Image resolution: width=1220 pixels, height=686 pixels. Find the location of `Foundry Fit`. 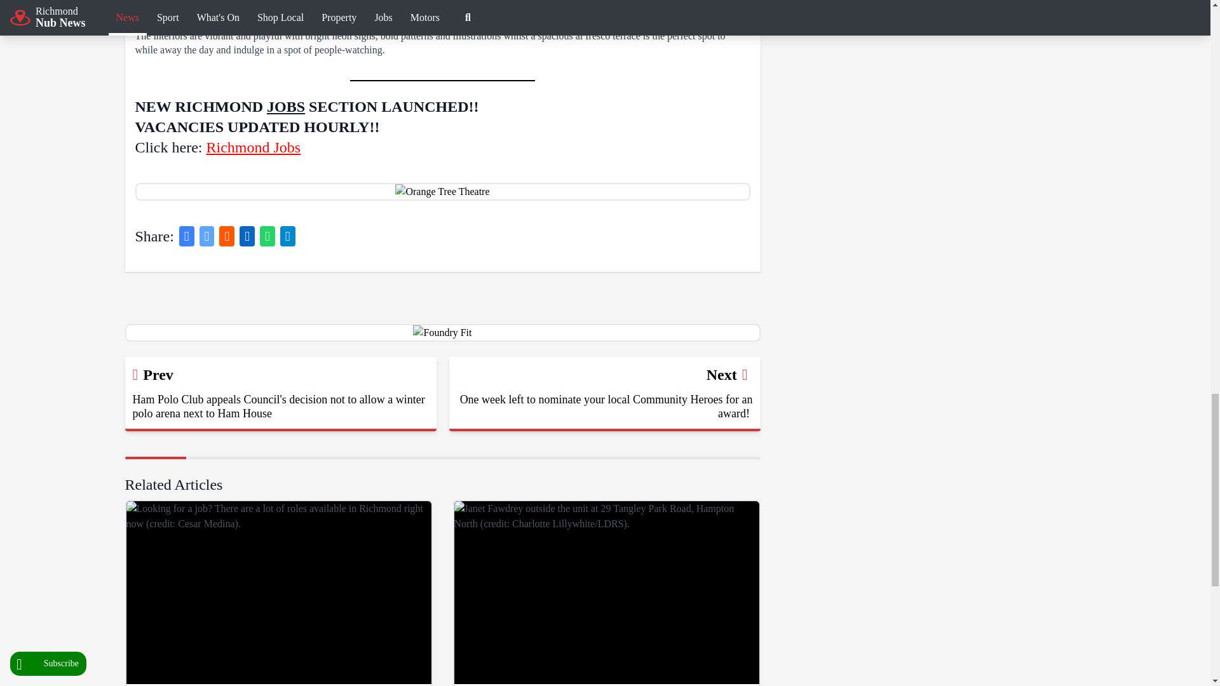

Foundry Fit is located at coordinates (442, 332).